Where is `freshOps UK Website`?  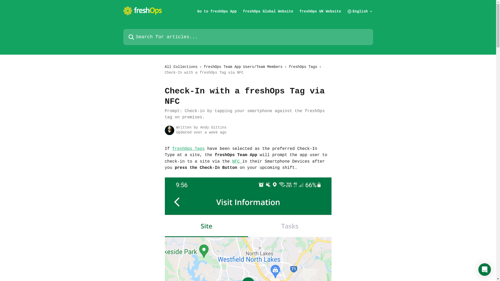 freshOps UK Website is located at coordinates (320, 11).